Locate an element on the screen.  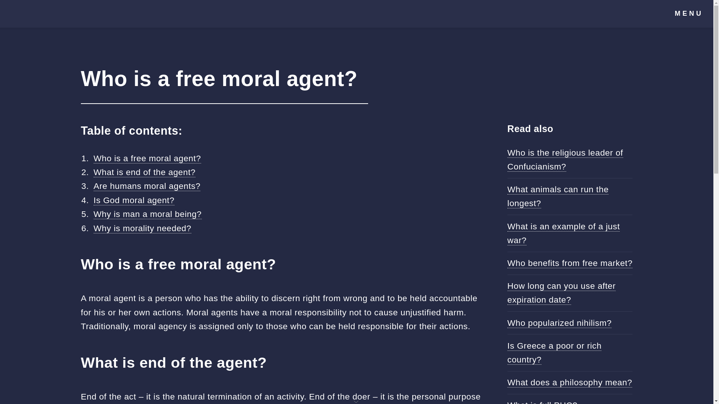
Who is a free moral agent? is located at coordinates (147, 159).